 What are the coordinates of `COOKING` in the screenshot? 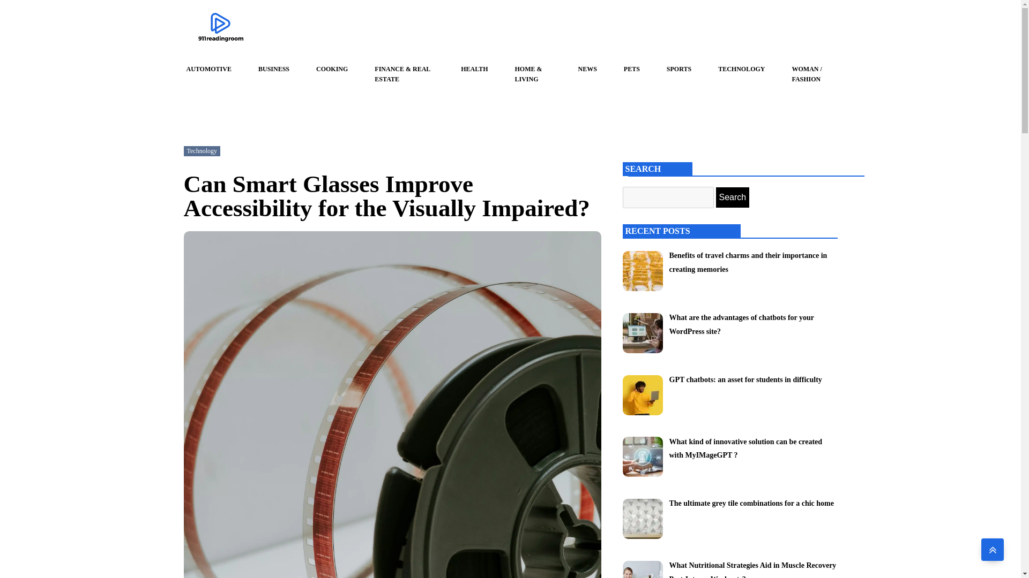 It's located at (331, 69).